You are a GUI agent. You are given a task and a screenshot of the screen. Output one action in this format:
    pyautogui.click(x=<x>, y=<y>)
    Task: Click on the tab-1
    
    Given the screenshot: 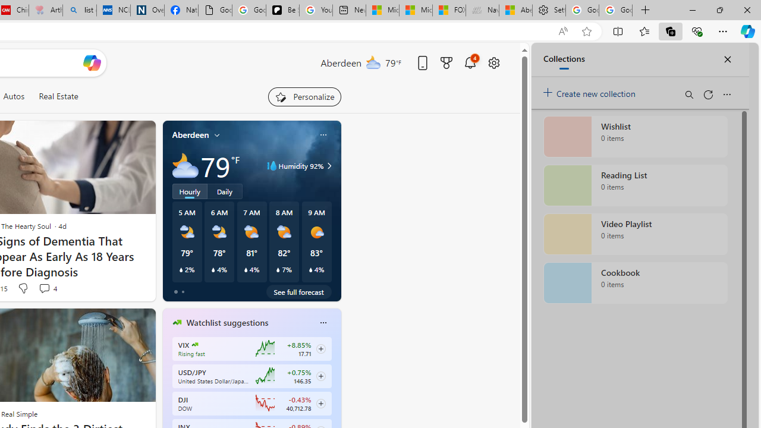 What is the action you would take?
    pyautogui.click(x=182, y=291)
    